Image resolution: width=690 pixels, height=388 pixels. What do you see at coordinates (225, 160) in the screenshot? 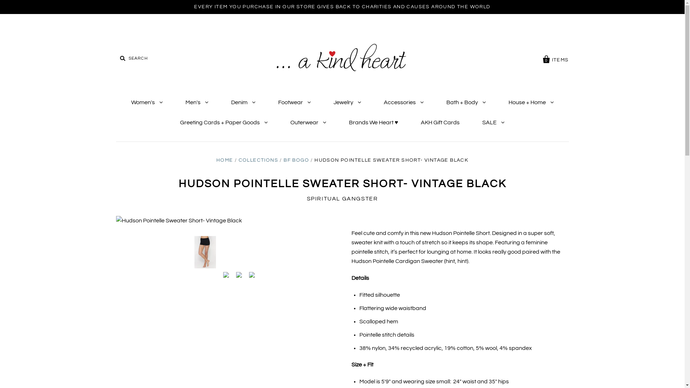
I see `HOME` at bounding box center [225, 160].